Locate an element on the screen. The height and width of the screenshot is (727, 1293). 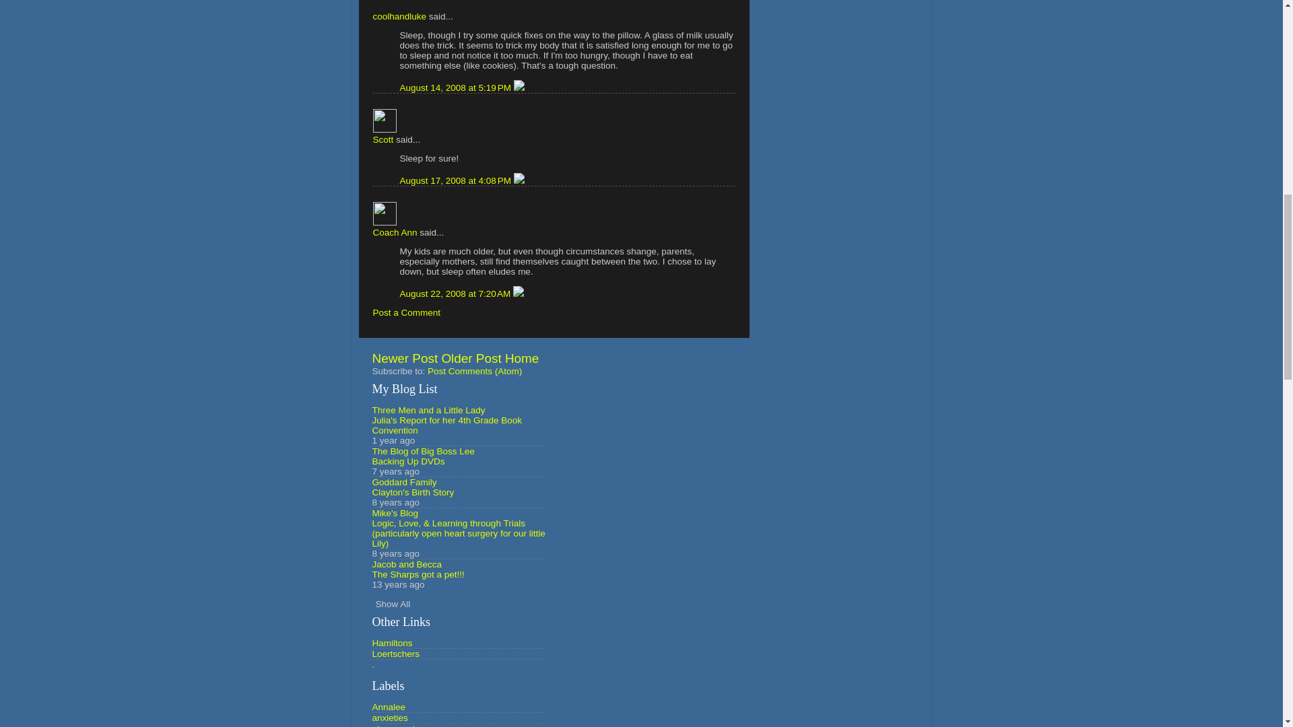
Coach Ann is located at coordinates (395, 233).